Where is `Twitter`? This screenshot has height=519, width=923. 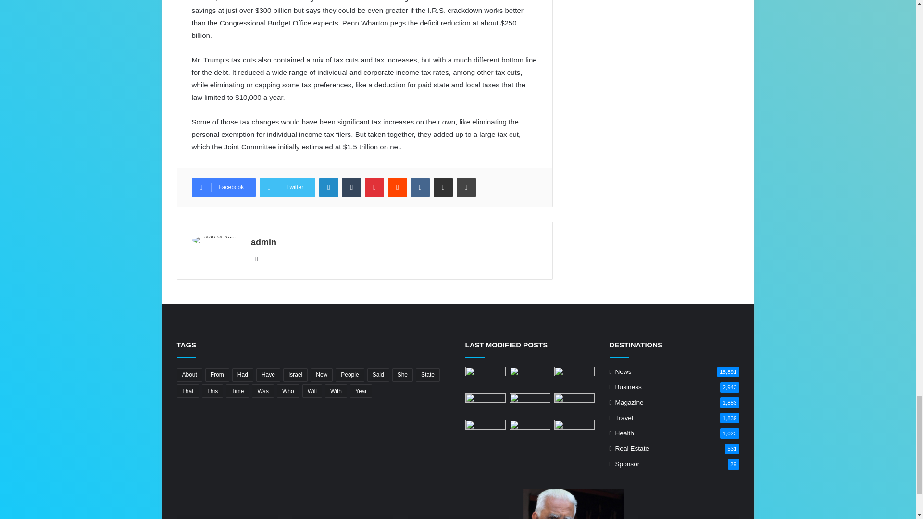
Twitter is located at coordinates (287, 187).